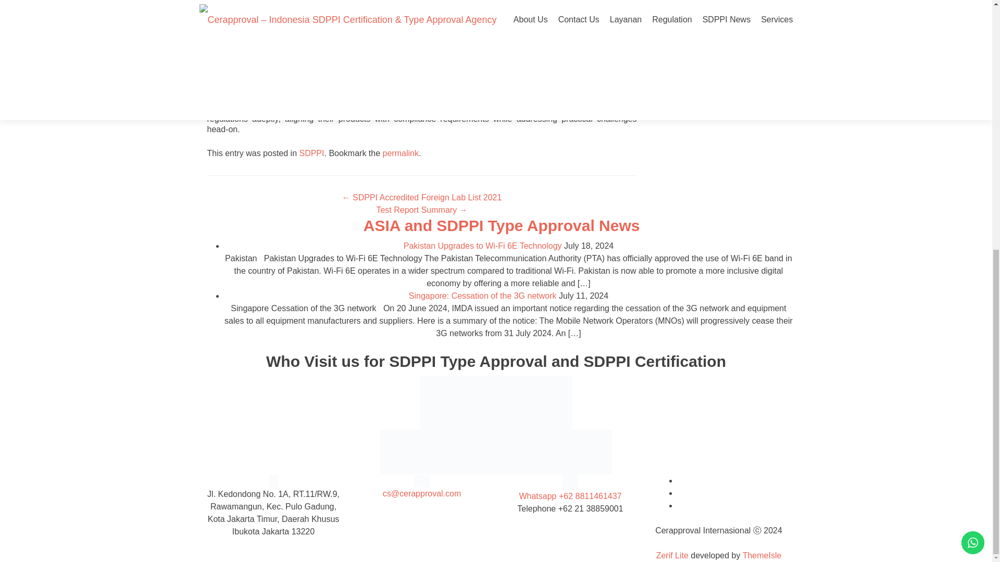 The width and height of the screenshot is (1000, 562). What do you see at coordinates (483, 296) in the screenshot?
I see `Singapore: Cessation of the 3G network` at bounding box center [483, 296].